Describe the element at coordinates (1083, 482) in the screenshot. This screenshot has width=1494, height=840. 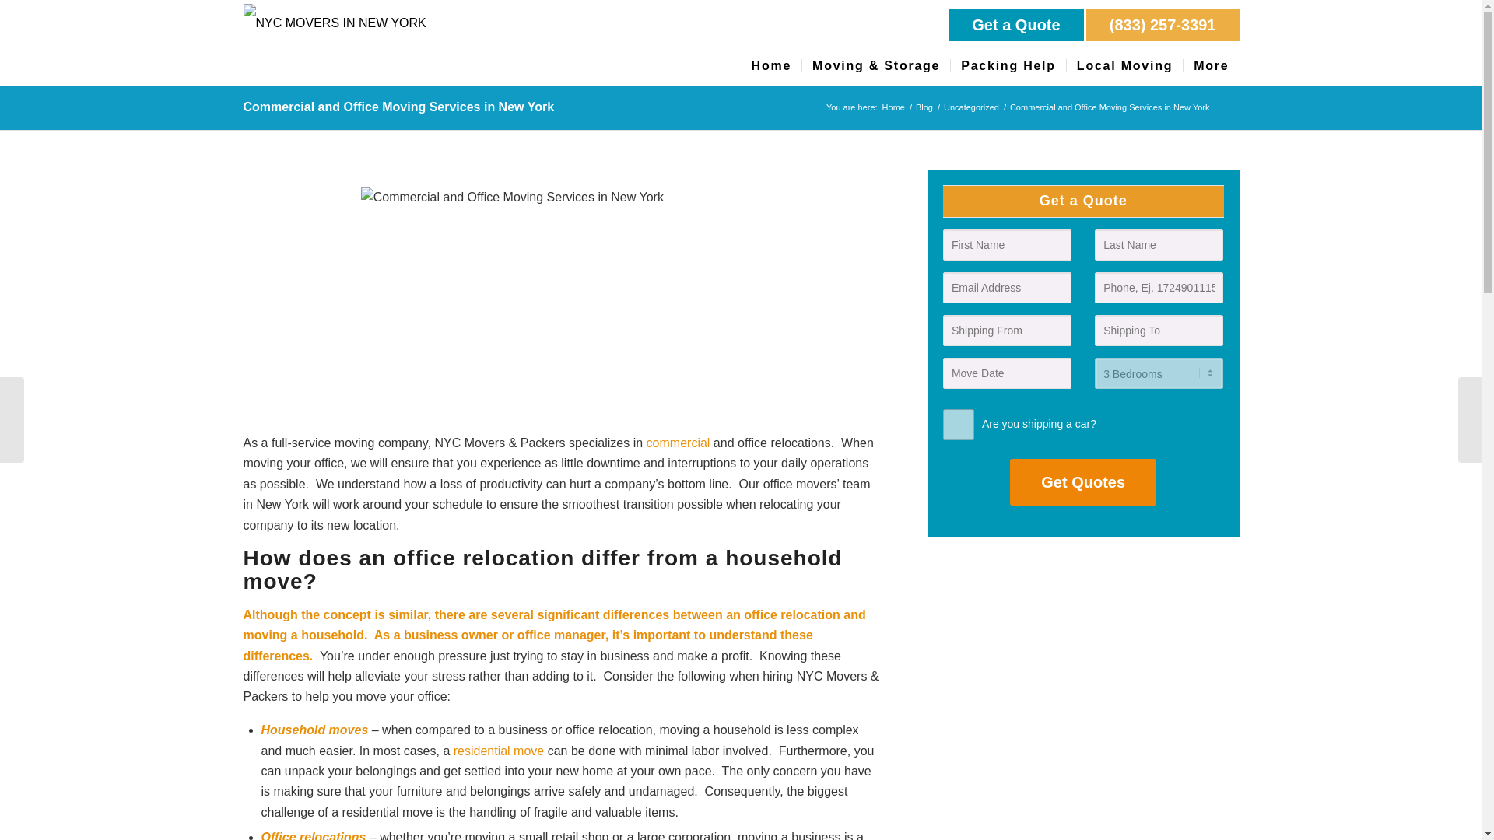
I see `Get Quotes` at that location.